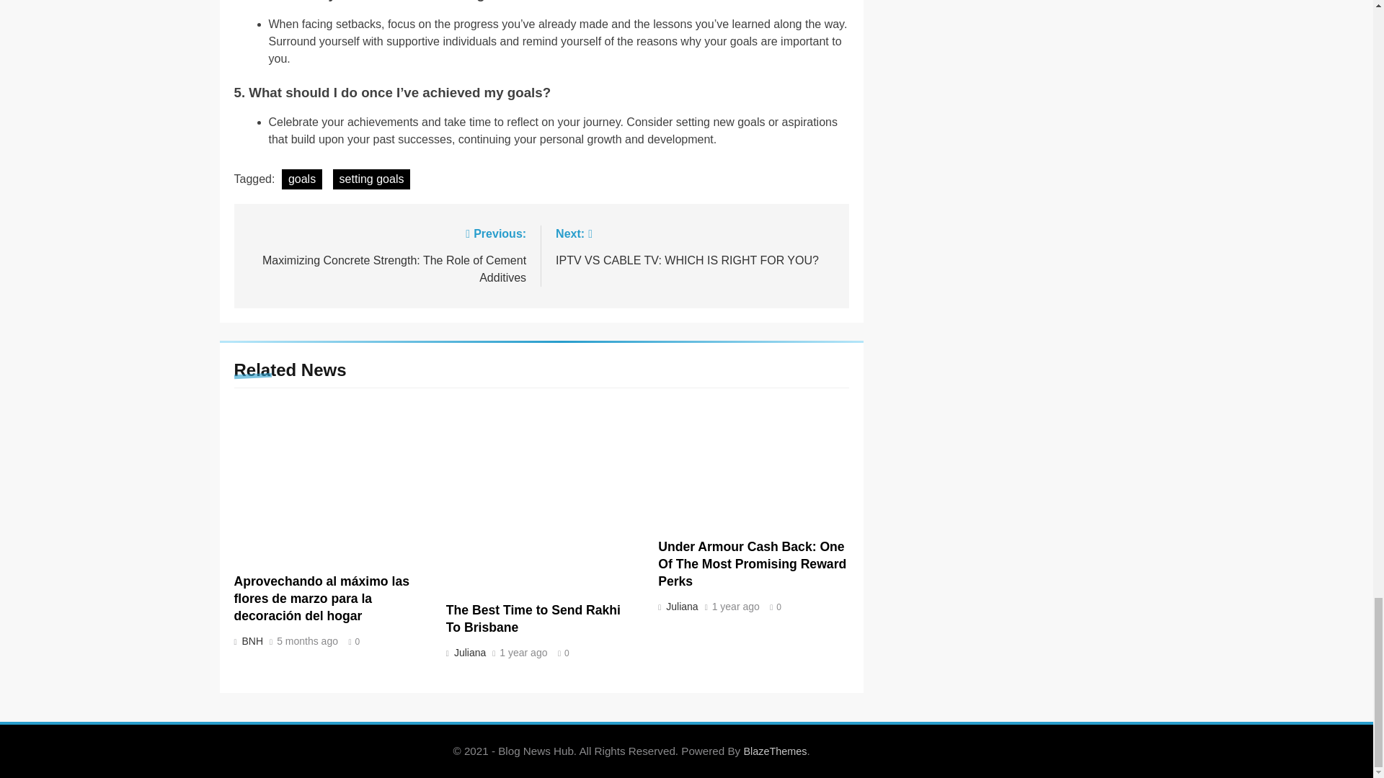 This screenshot has width=1384, height=778. I want to click on The Best Time to Send Rakhi To Brisbane, so click(251, 641).